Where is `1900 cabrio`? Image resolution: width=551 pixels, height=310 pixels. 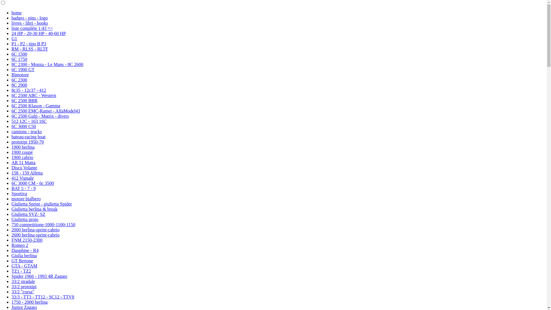 1900 cabrio is located at coordinates (22, 157).